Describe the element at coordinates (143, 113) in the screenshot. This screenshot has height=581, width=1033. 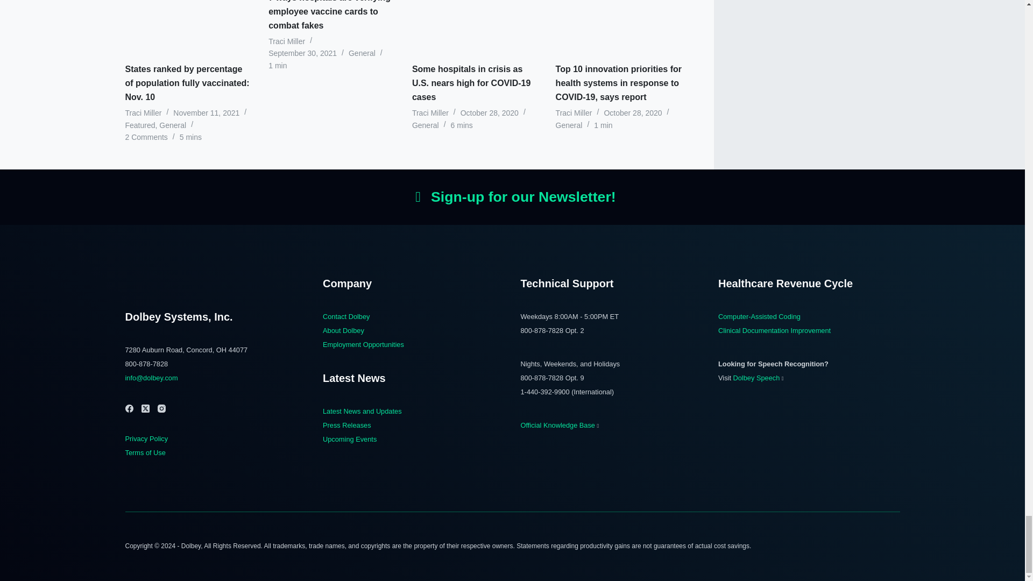
I see `Posts by Traci Miller` at that location.